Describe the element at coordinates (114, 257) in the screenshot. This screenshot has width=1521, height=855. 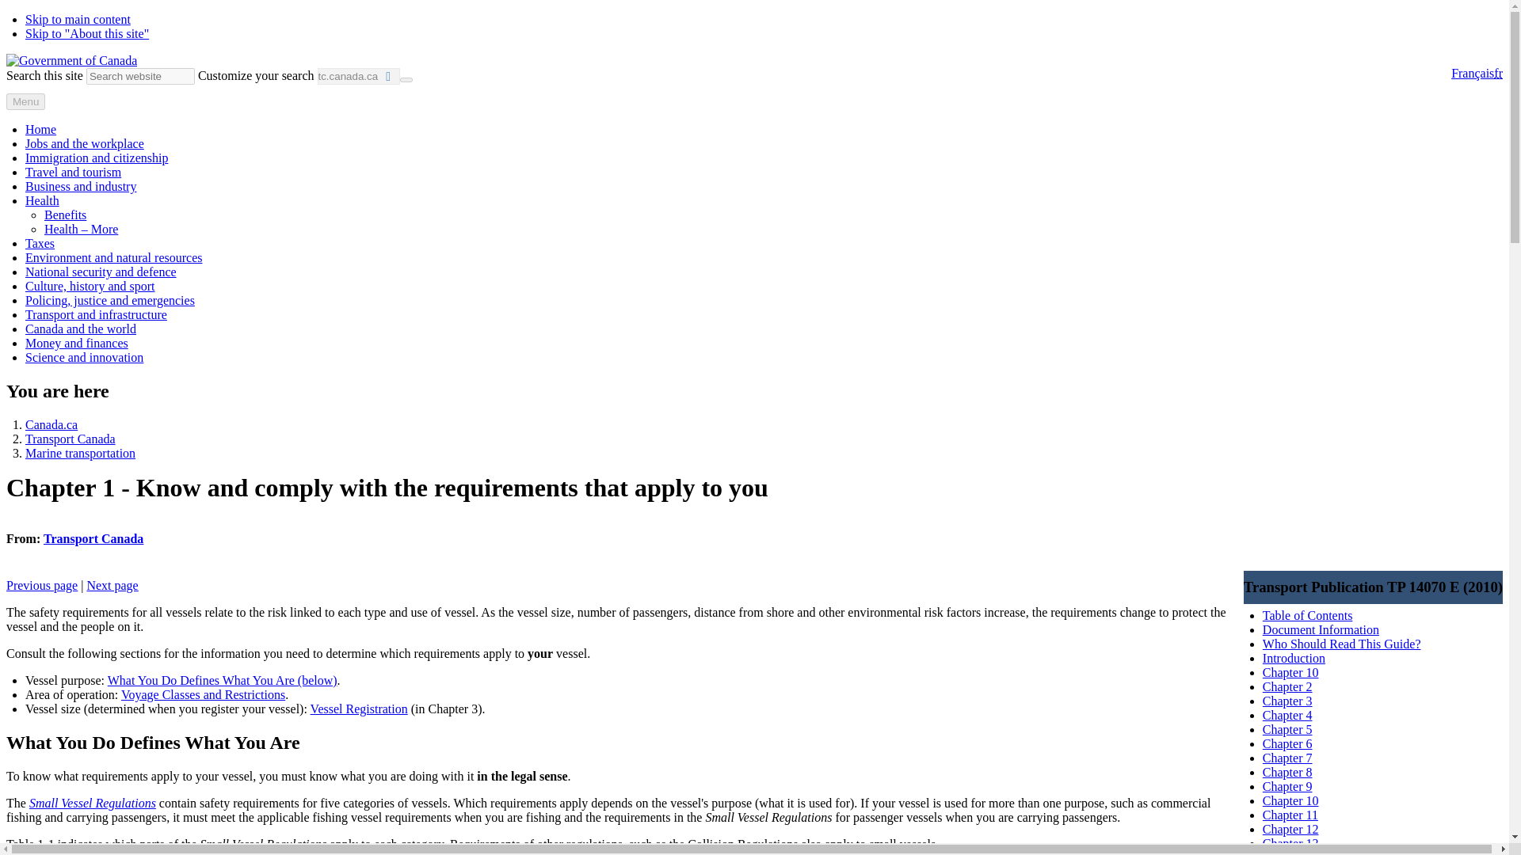
I see `Environment and natural resources` at that location.